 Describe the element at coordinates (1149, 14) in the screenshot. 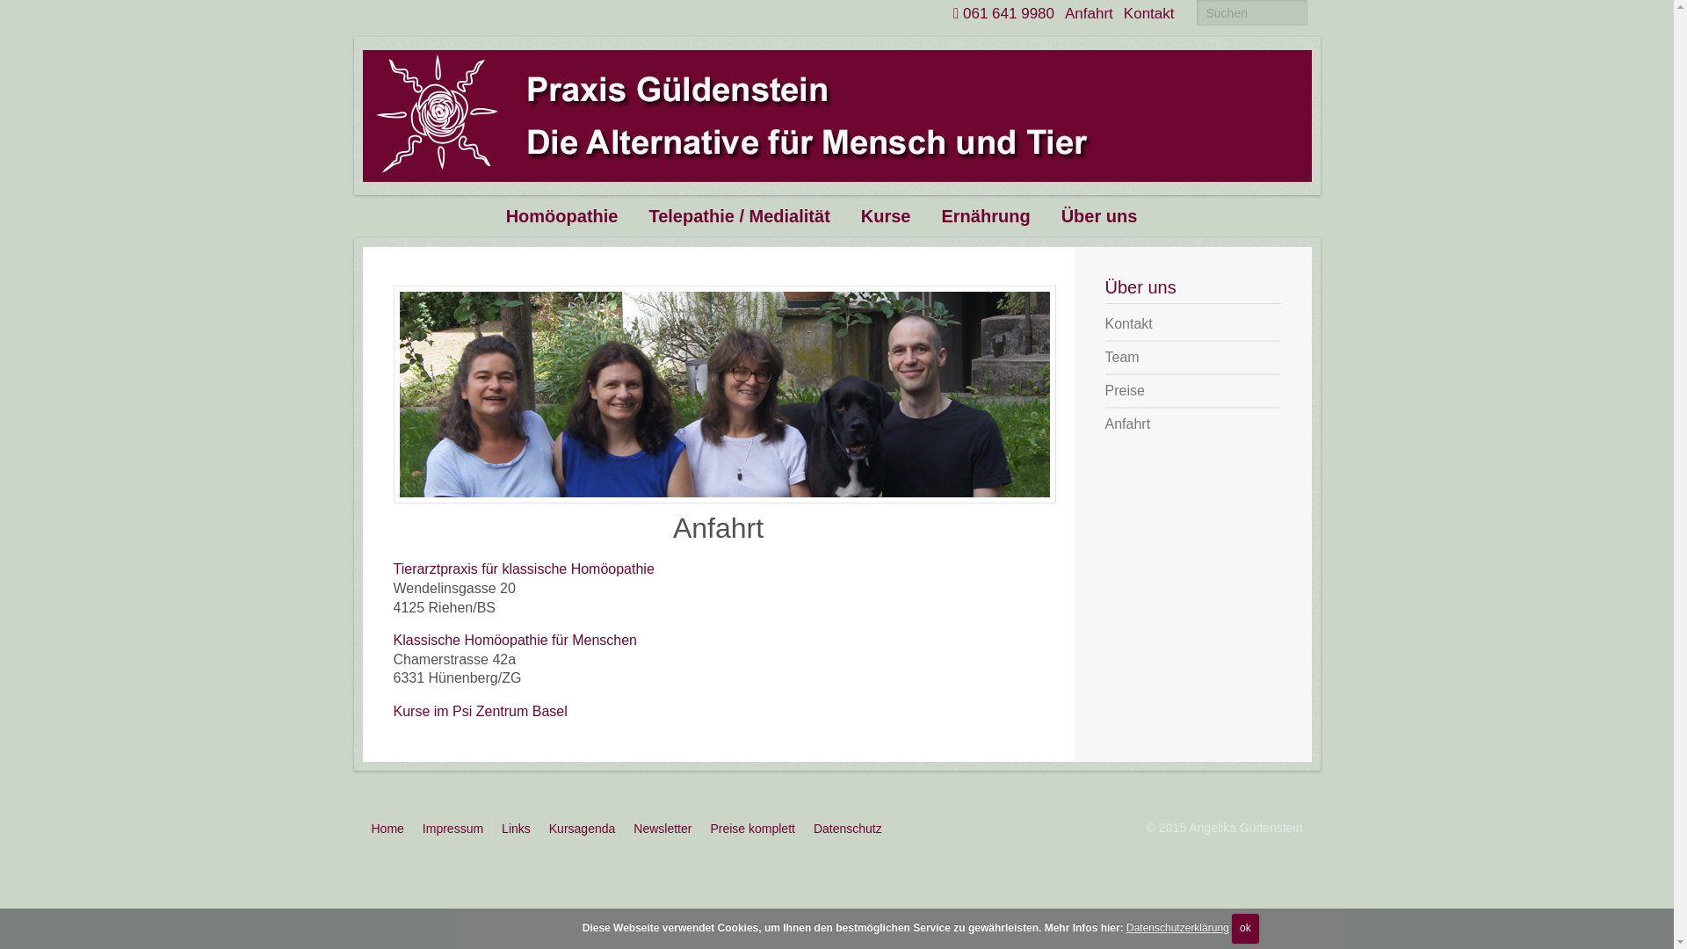

I see `Kontakt` at that location.